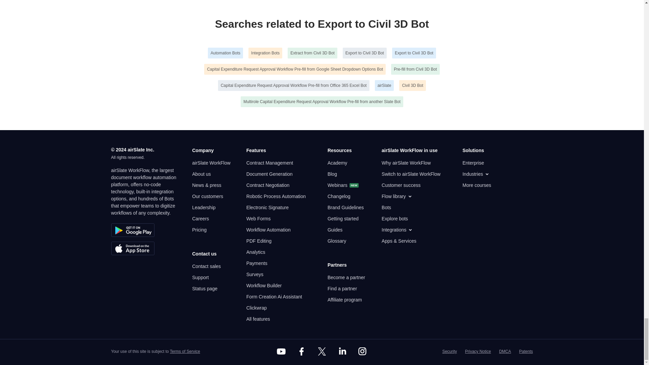  What do you see at coordinates (301, 351) in the screenshot?
I see `Facebook` at bounding box center [301, 351].